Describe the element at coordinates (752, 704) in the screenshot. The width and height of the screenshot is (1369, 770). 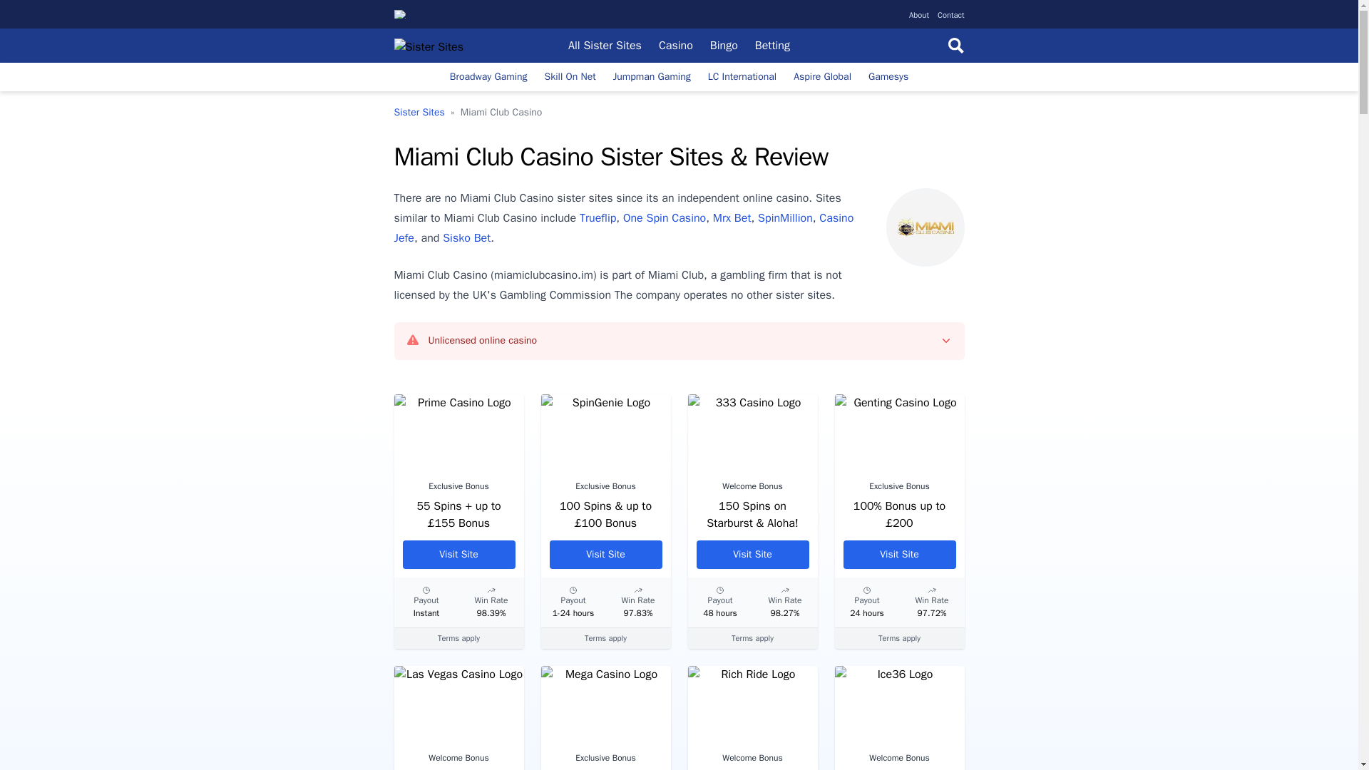
I see `Rich Ride Logo` at that location.